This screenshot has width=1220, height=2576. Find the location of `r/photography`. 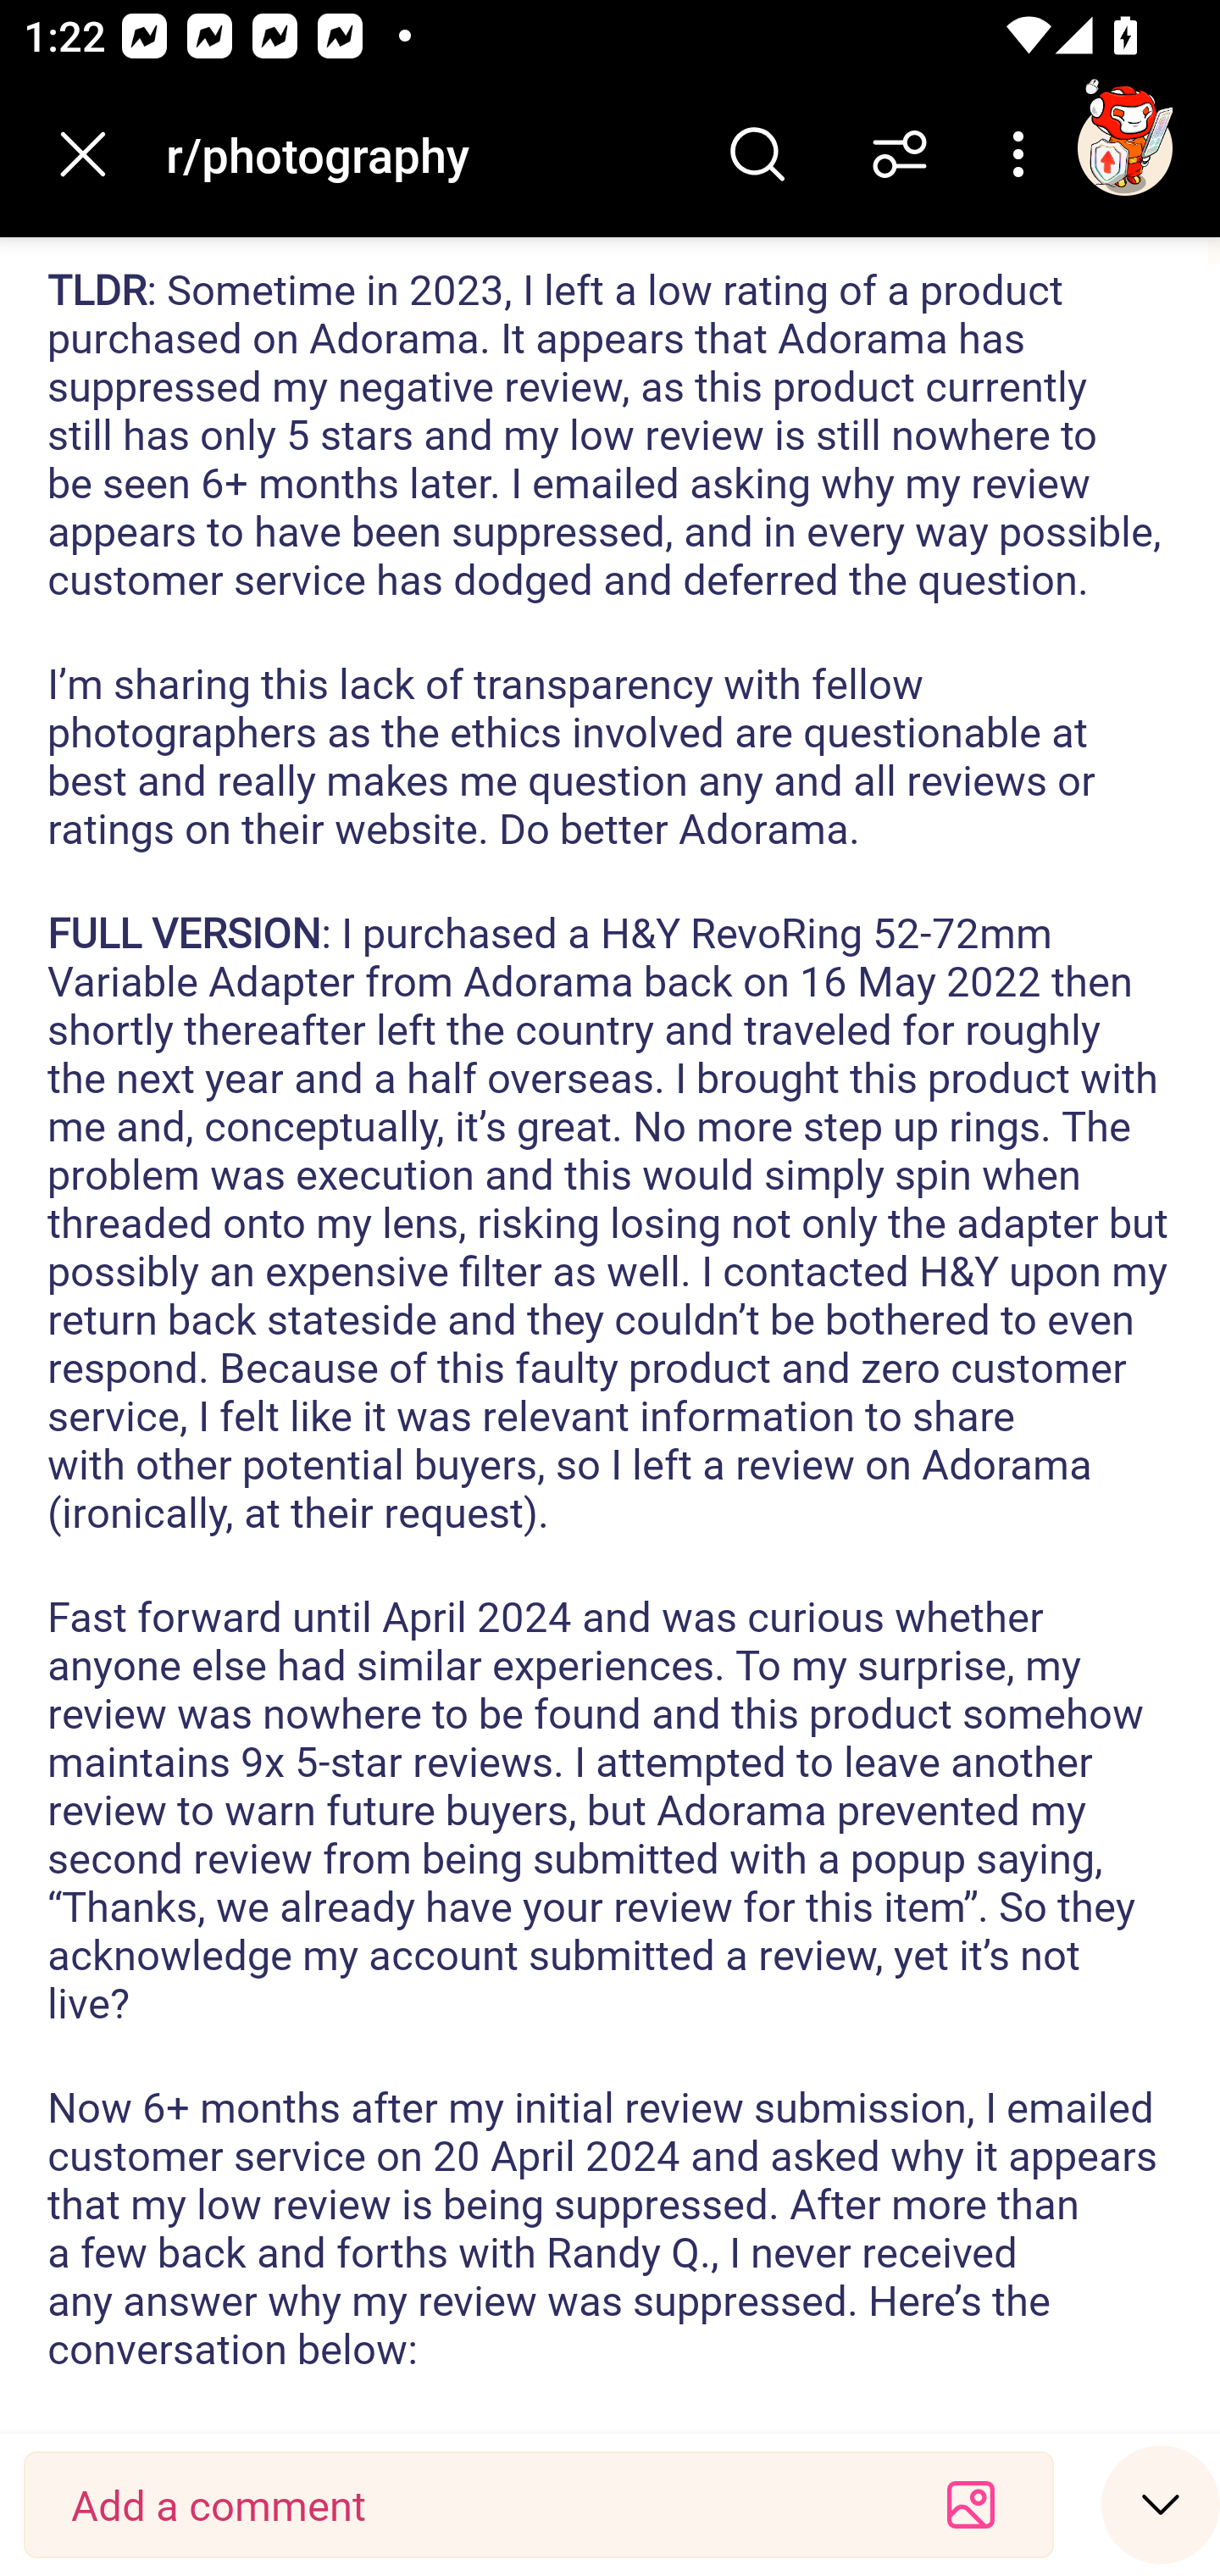

r/photography is located at coordinates (425, 153).